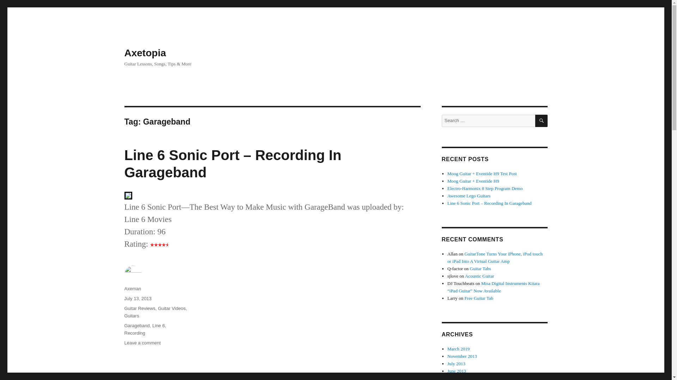 The image size is (677, 380). I want to click on Garageband, so click(137, 326).